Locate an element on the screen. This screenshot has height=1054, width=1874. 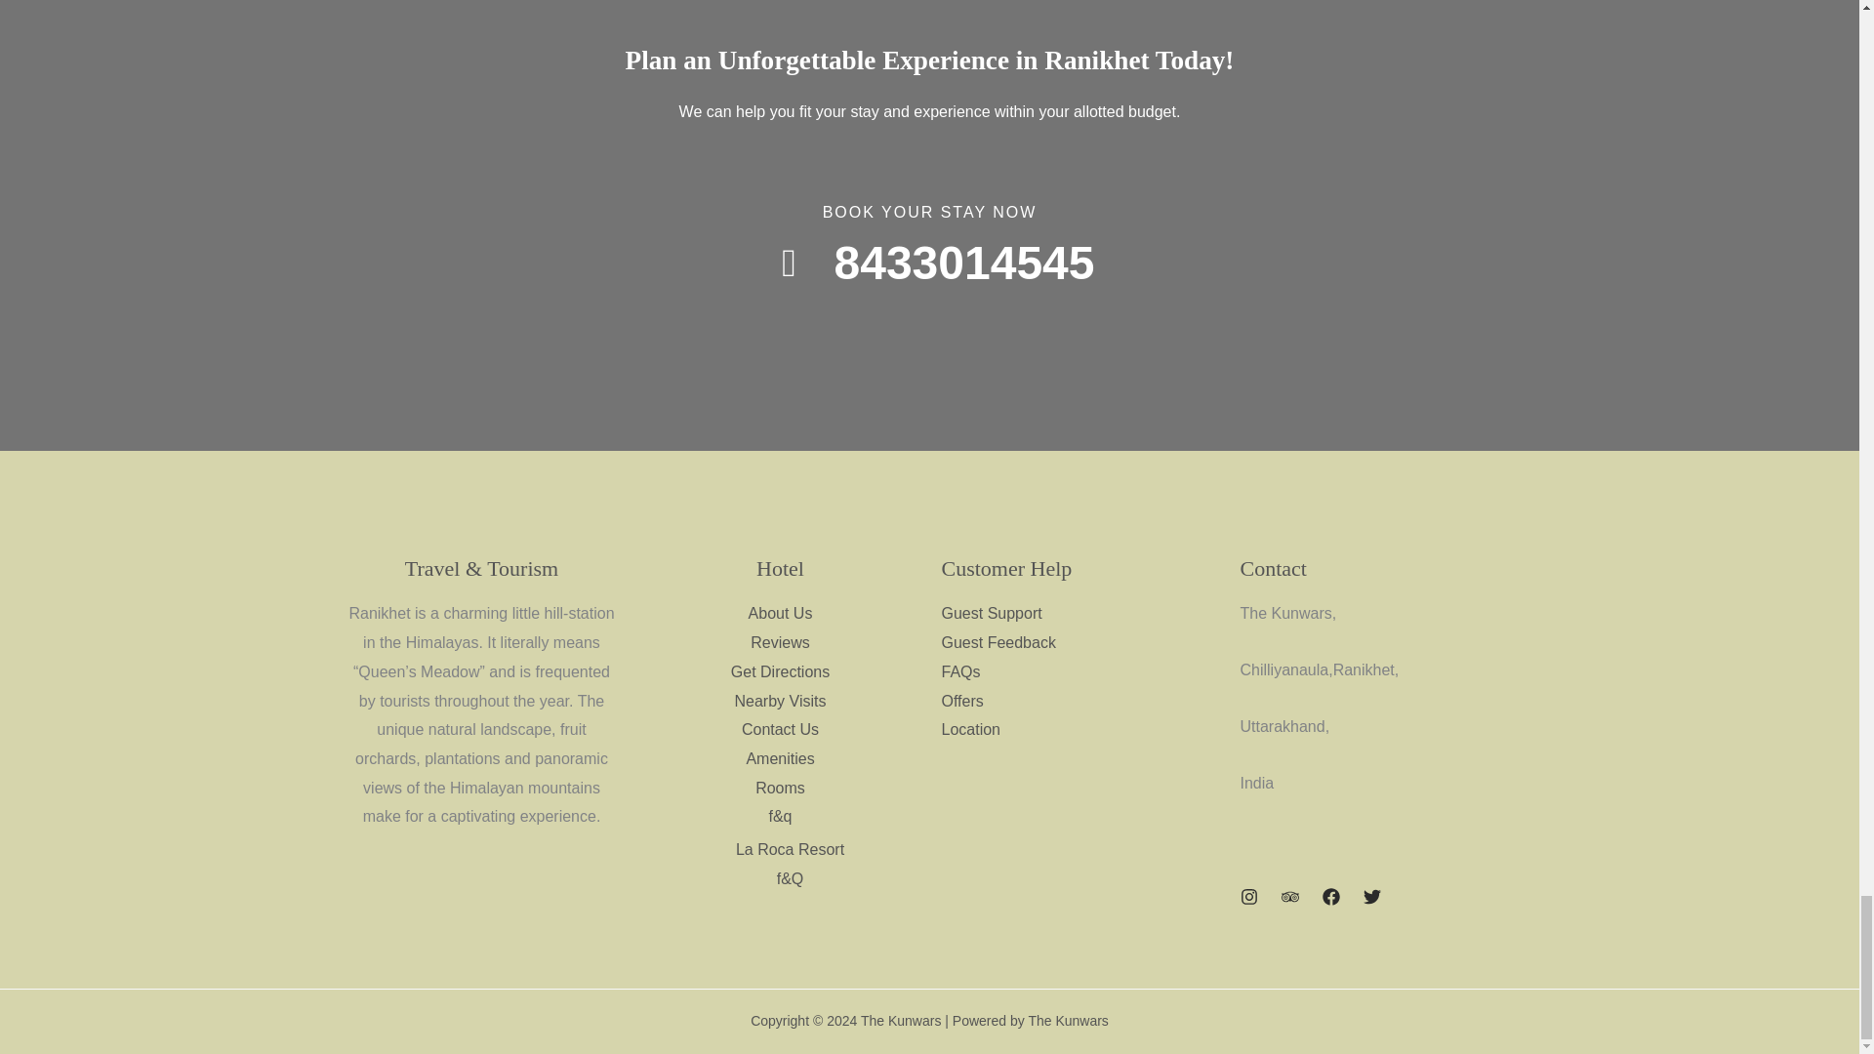
Contact Us is located at coordinates (781, 729).